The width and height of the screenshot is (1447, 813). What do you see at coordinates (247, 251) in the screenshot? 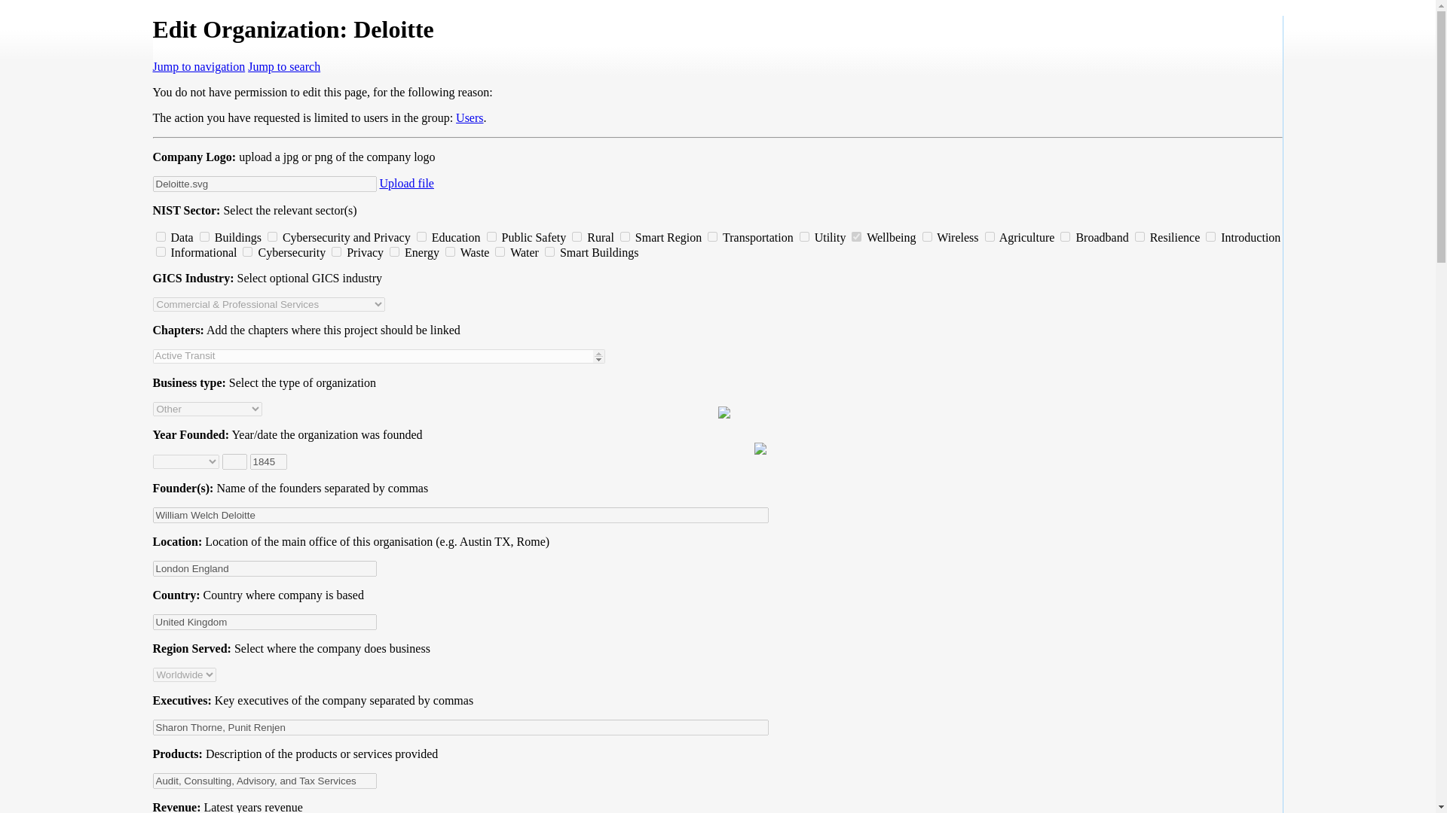
I see `Cybersecurity` at bounding box center [247, 251].